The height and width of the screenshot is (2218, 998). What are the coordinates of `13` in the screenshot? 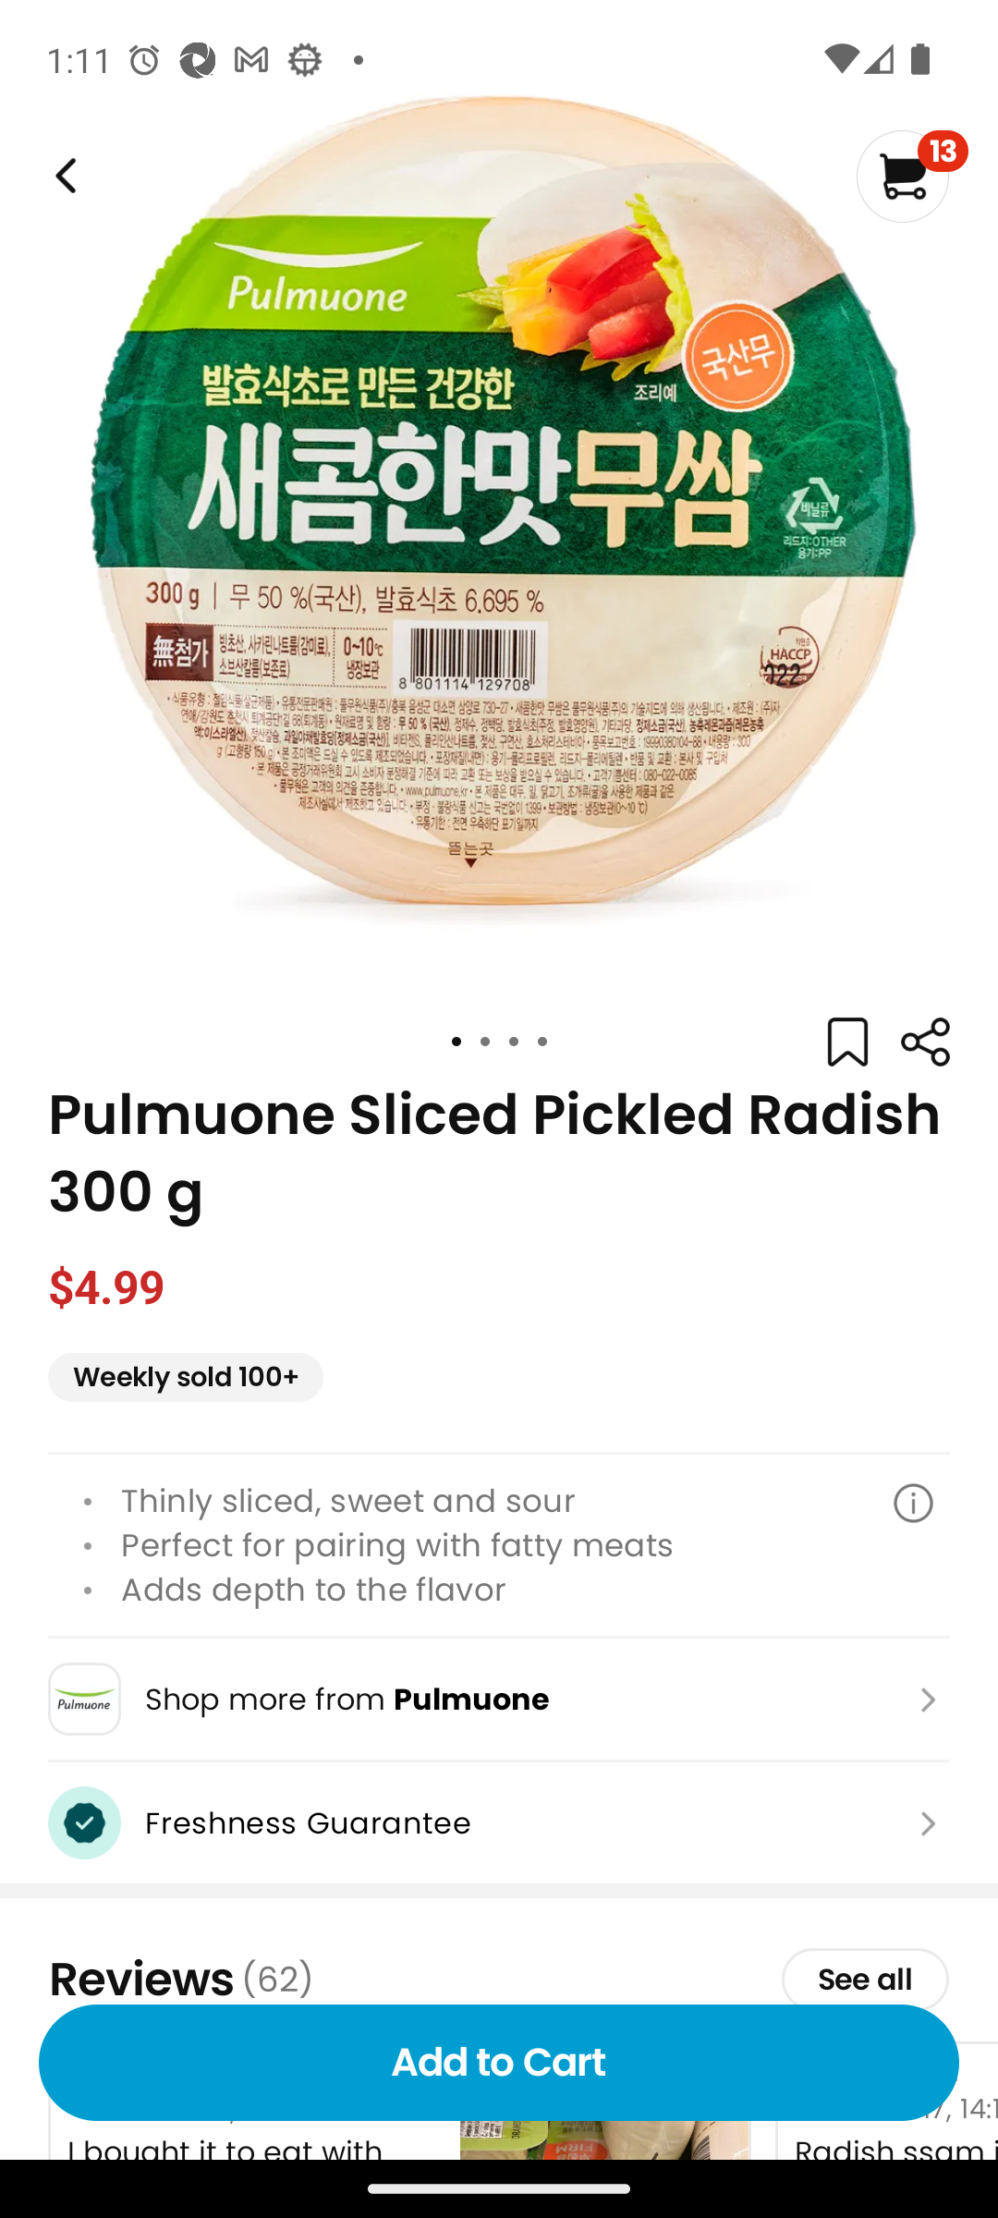 It's located at (911, 176).